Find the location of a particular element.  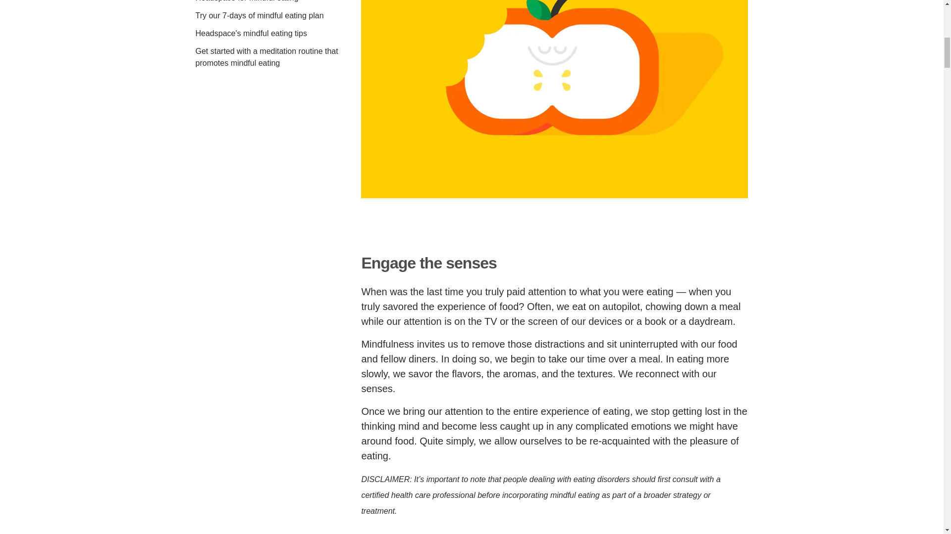

Try our 7-days of mindful eating plan is located at coordinates (259, 15).